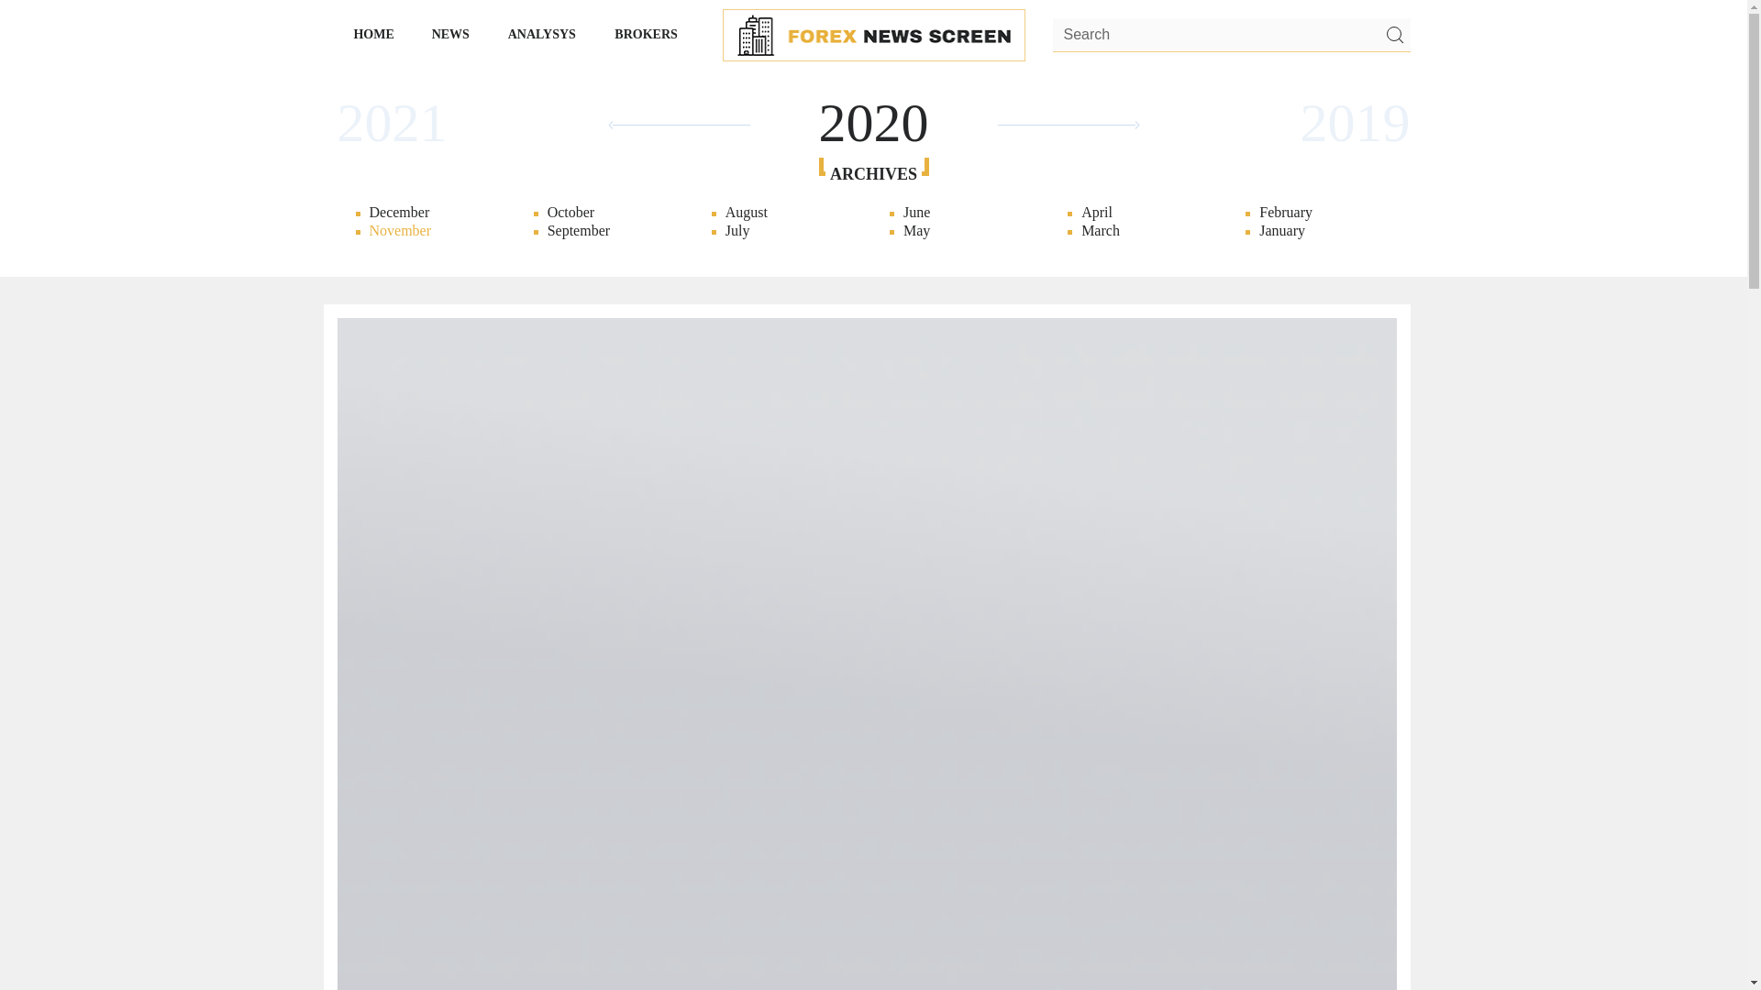 Image resolution: width=1761 pixels, height=990 pixels. What do you see at coordinates (1501, 231) in the screenshot?
I see `November` at bounding box center [1501, 231].